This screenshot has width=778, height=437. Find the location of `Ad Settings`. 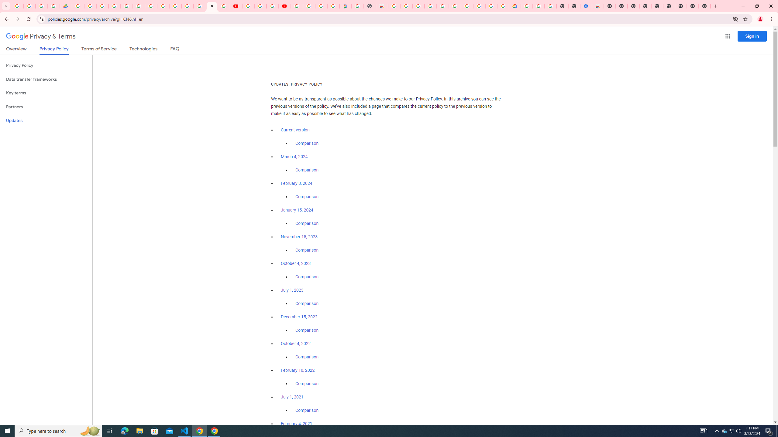

Ad Settings is located at coordinates (430, 6).